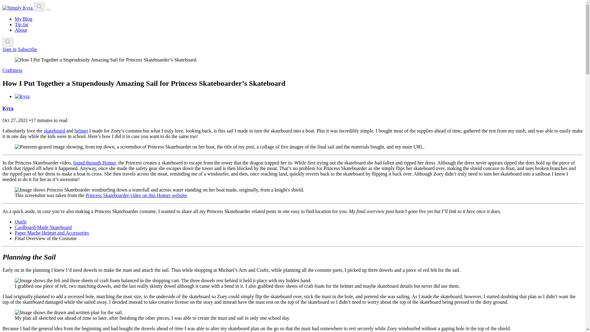  Describe the element at coordinates (9, 49) in the screenshot. I see `Sign in` at that location.